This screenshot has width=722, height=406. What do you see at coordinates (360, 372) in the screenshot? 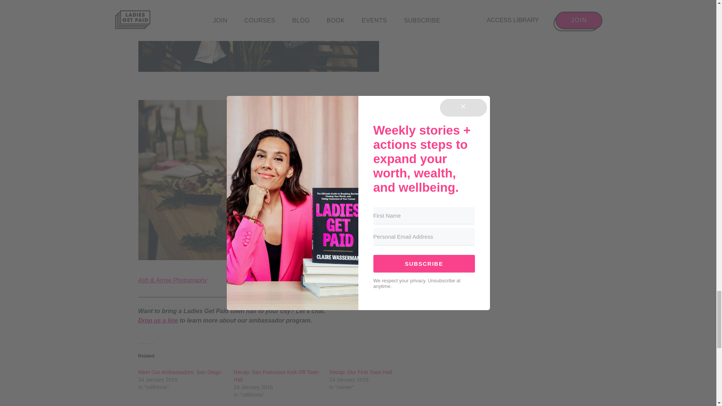
I see `Recap: Our First Town Hall` at bounding box center [360, 372].